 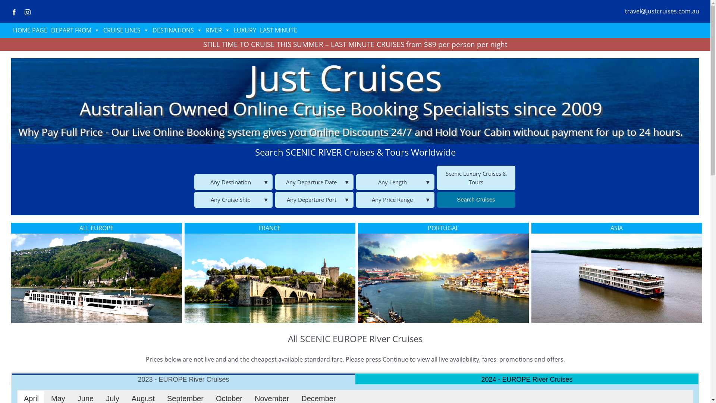 What do you see at coordinates (14, 12) in the screenshot?
I see `Facebook` at bounding box center [14, 12].